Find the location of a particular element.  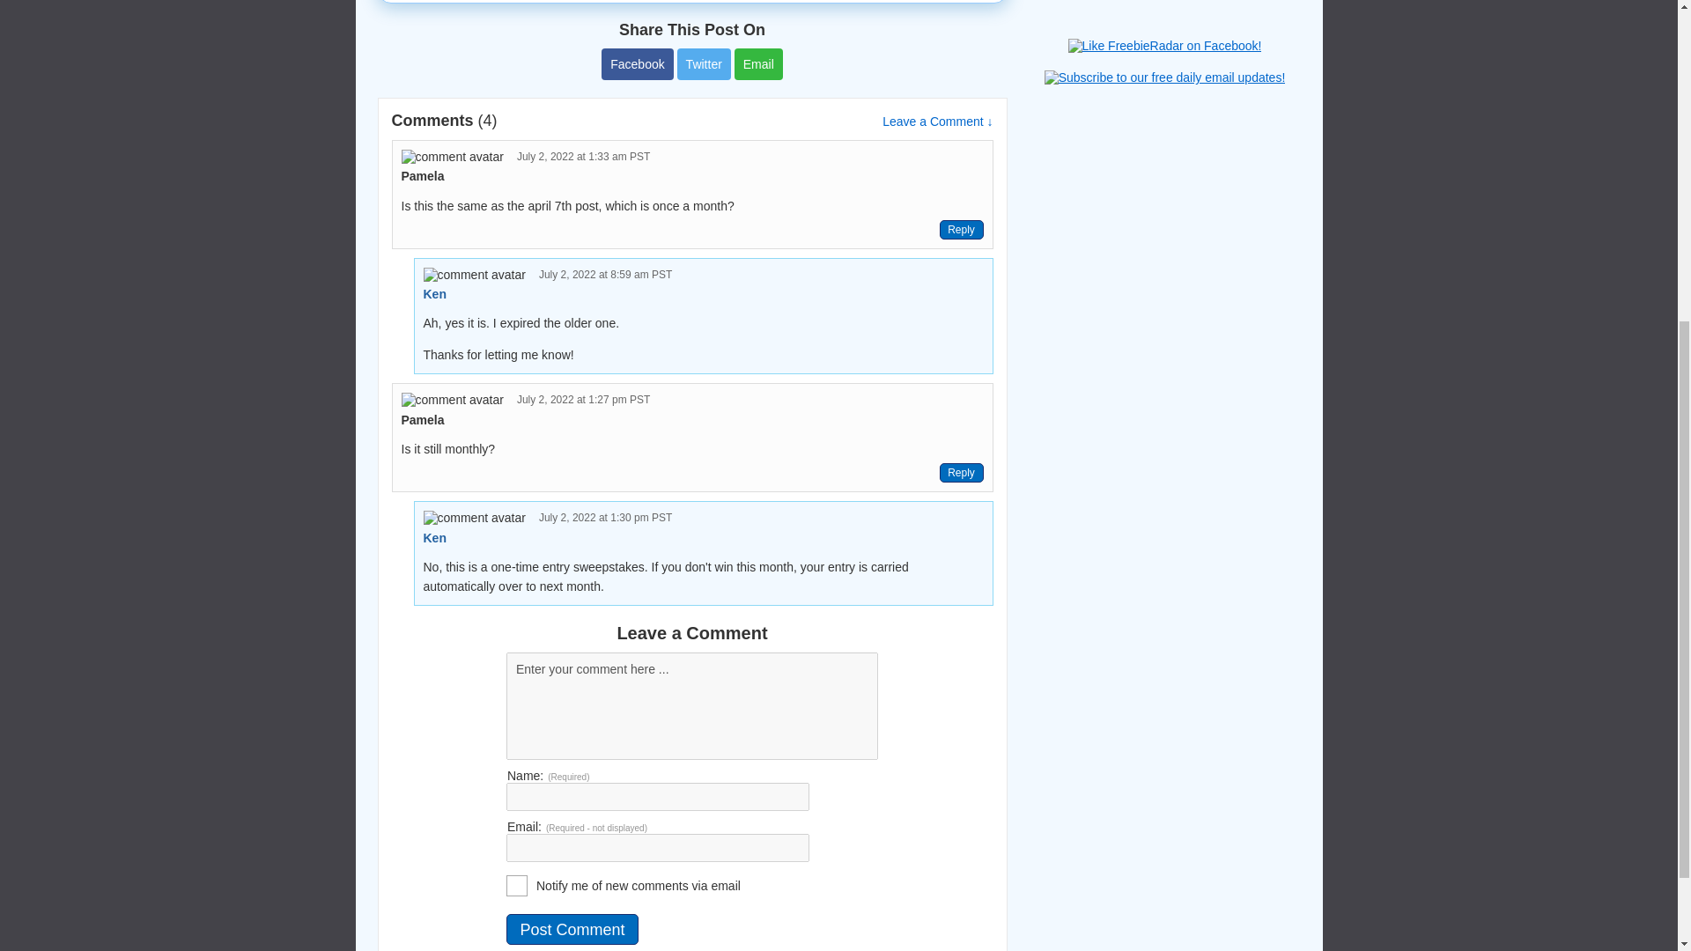

Subscribe to our free daily email updates! is located at coordinates (1164, 77).